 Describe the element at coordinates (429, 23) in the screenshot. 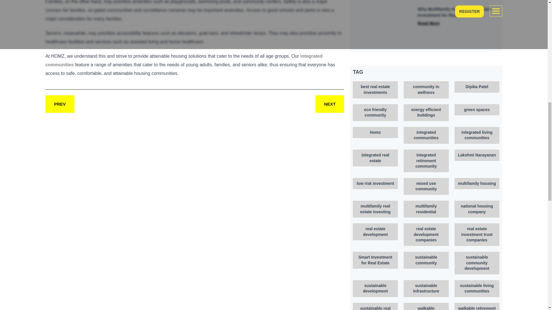

I see `Read More` at that location.